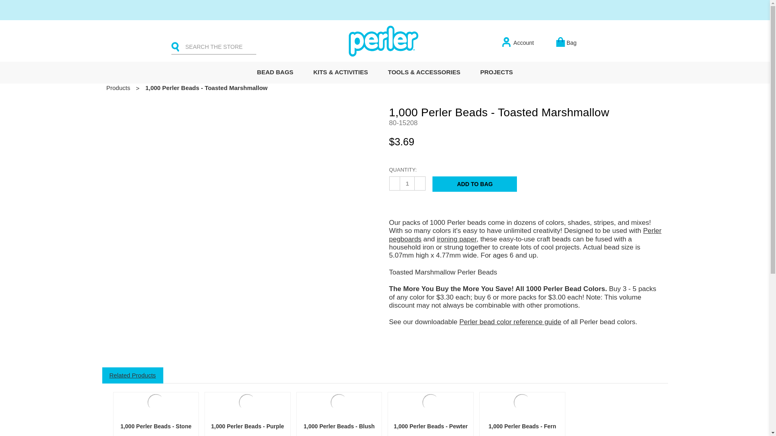 This screenshot has width=776, height=436. What do you see at coordinates (407, 183) in the screenshot?
I see `1` at bounding box center [407, 183].